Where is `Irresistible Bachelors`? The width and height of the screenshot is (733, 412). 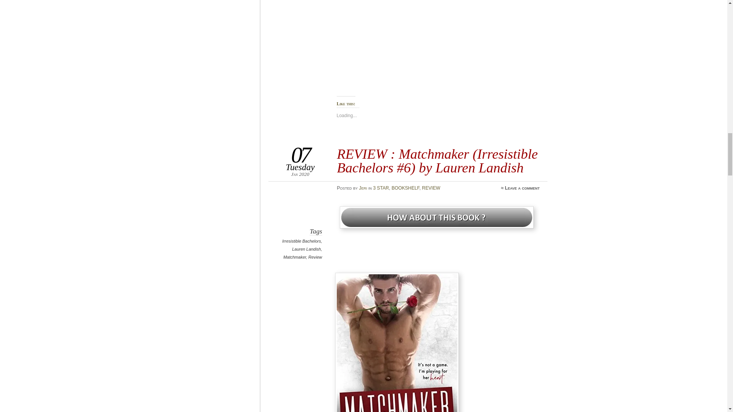 Irresistible Bachelors is located at coordinates (302, 241).